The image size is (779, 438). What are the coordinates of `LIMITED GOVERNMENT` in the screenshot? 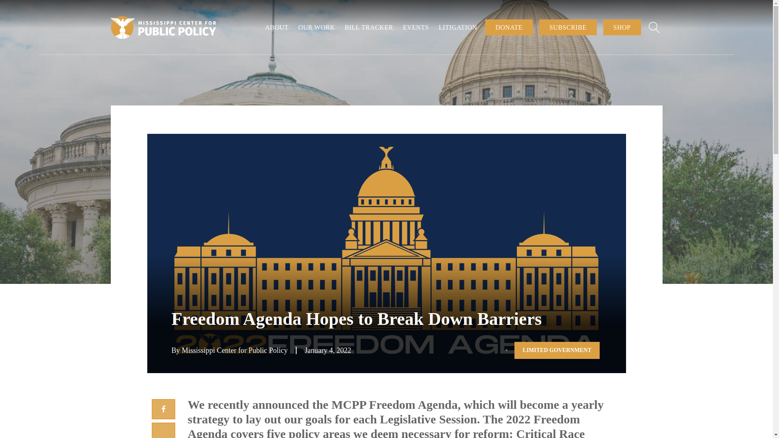 It's located at (557, 350).